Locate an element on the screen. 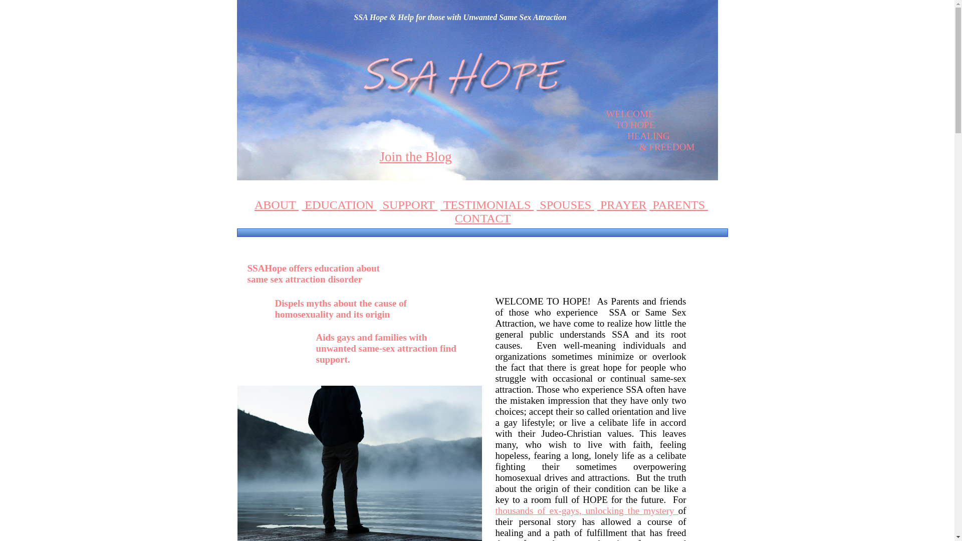  Help for parents of same sex attracted children is located at coordinates (678, 205).